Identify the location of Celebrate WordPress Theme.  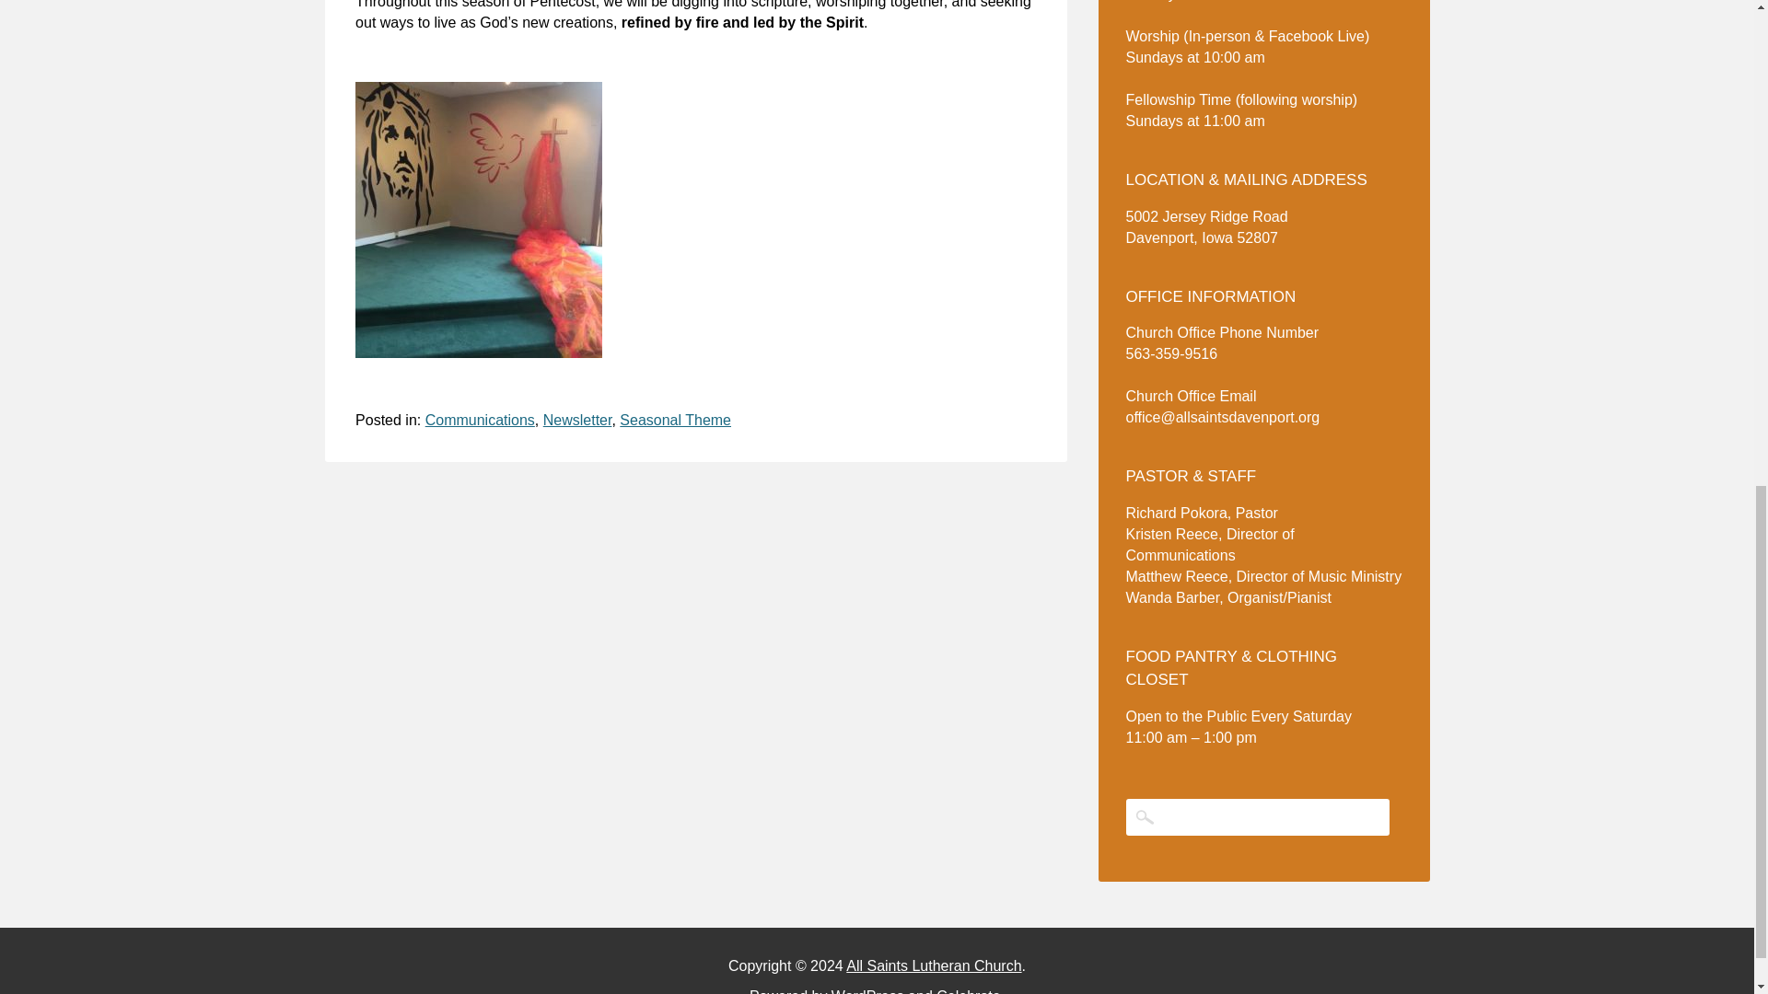
(969, 990).